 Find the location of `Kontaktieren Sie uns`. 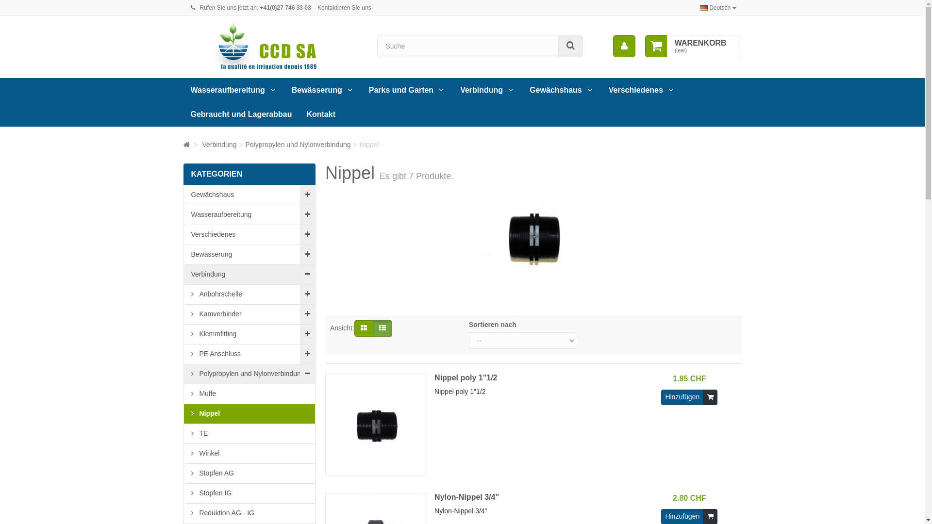

Kontaktieren Sie uns is located at coordinates (345, 8).